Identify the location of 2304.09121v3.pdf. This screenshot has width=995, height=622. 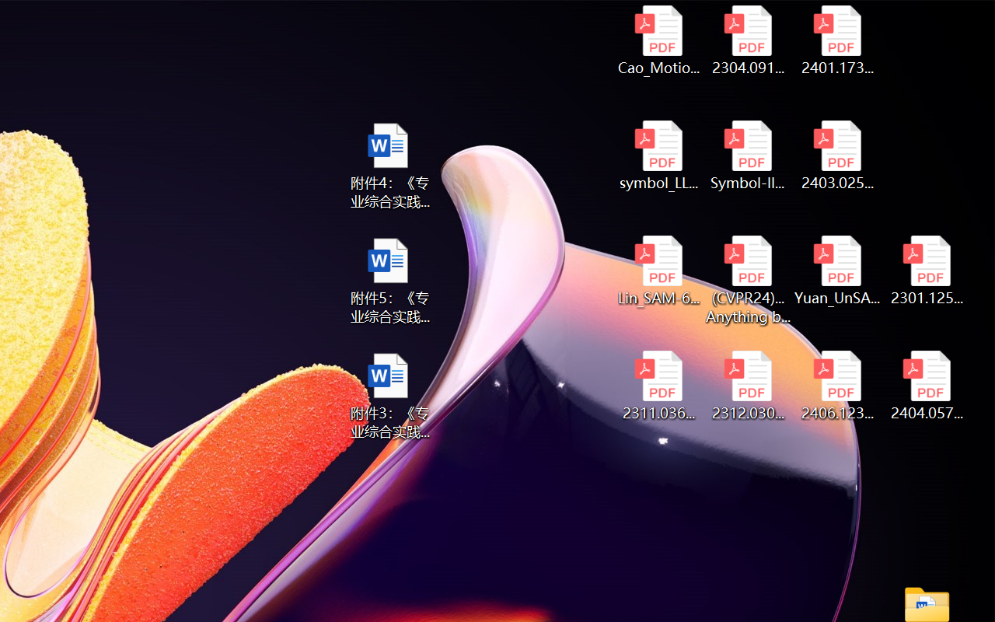
(748, 40).